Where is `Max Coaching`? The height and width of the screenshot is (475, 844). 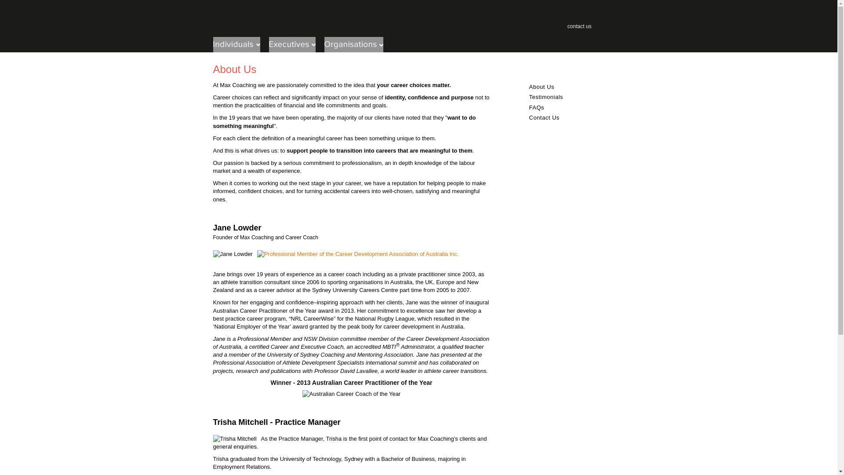 Max Coaching is located at coordinates (294, 21).